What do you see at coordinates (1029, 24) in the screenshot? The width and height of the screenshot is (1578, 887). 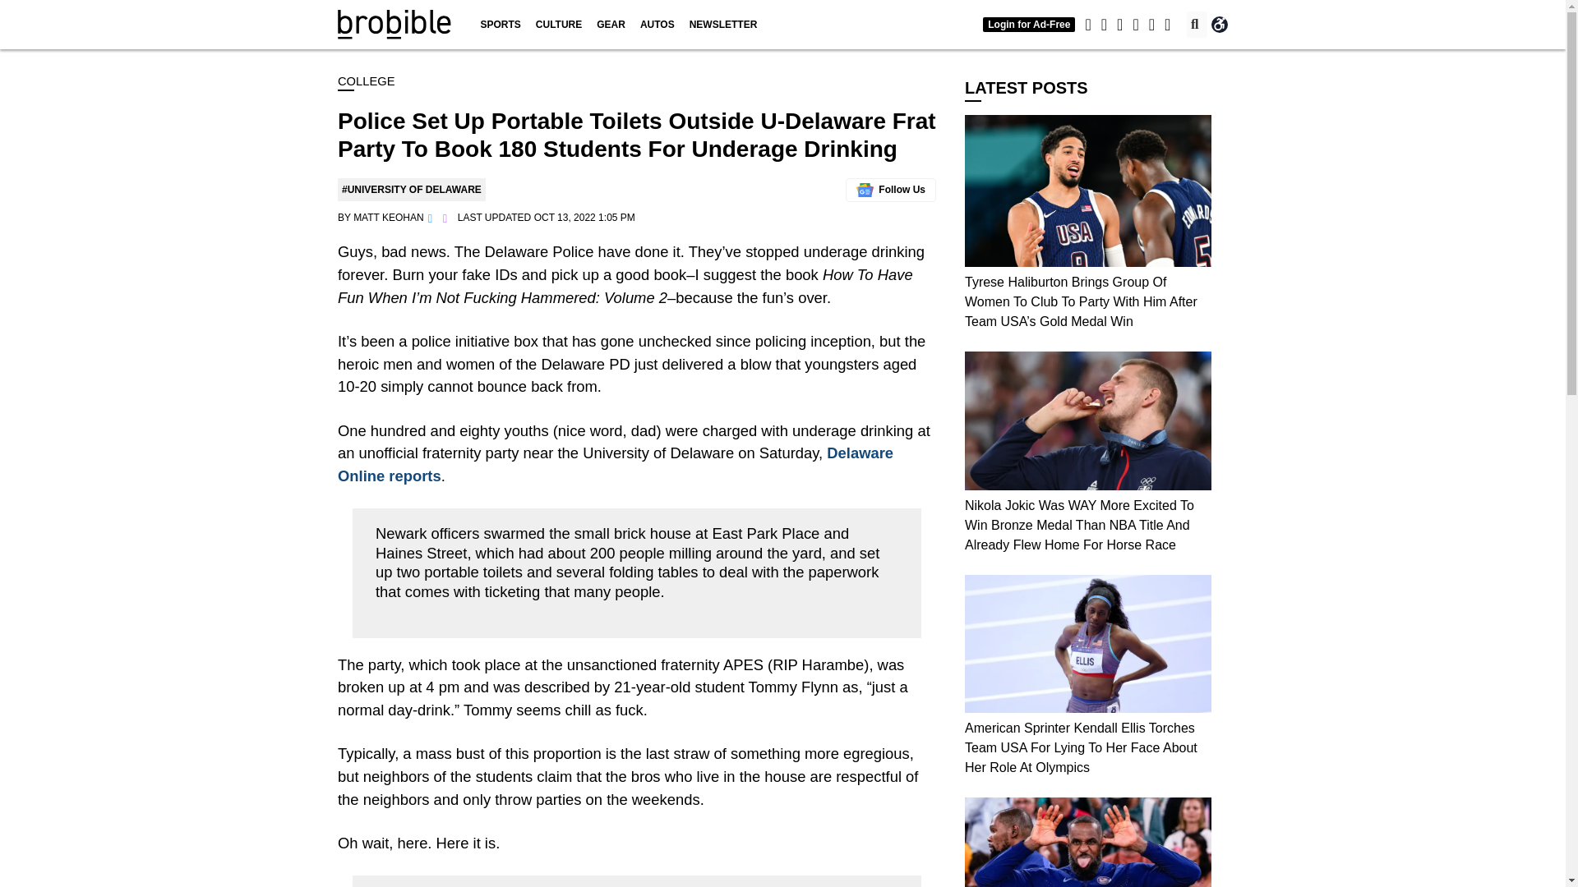 I see `Login for Ad-Free` at bounding box center [1029, 24].